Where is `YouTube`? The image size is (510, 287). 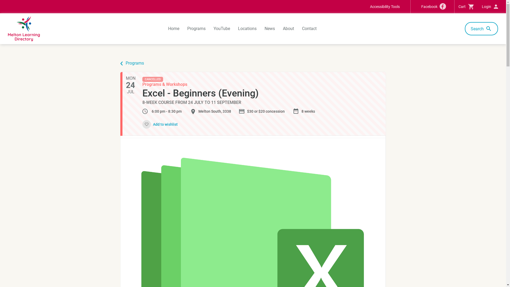
YouTube is located at coordinates (222, 29).